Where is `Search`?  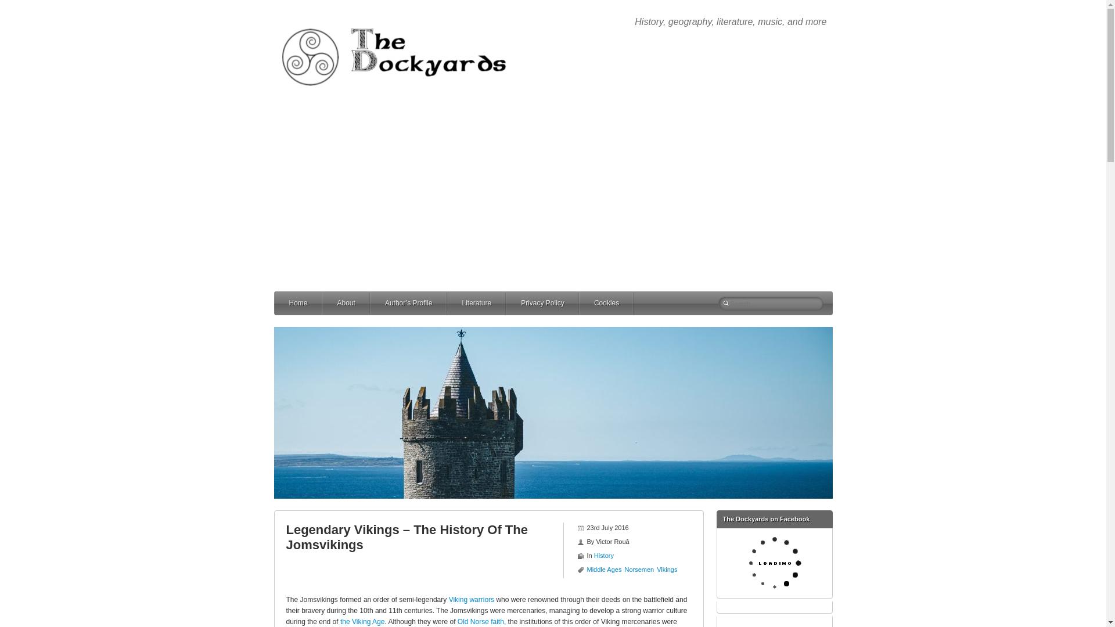 Search is located at coordinates (19, 6).